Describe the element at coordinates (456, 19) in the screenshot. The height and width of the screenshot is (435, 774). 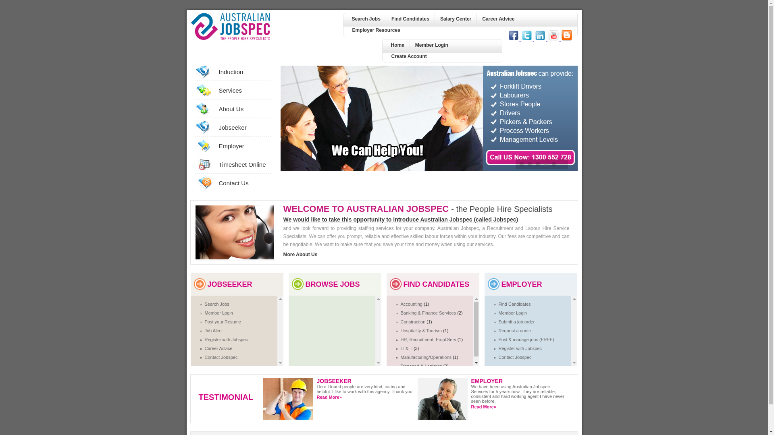
I see `Salary Center` at that location.